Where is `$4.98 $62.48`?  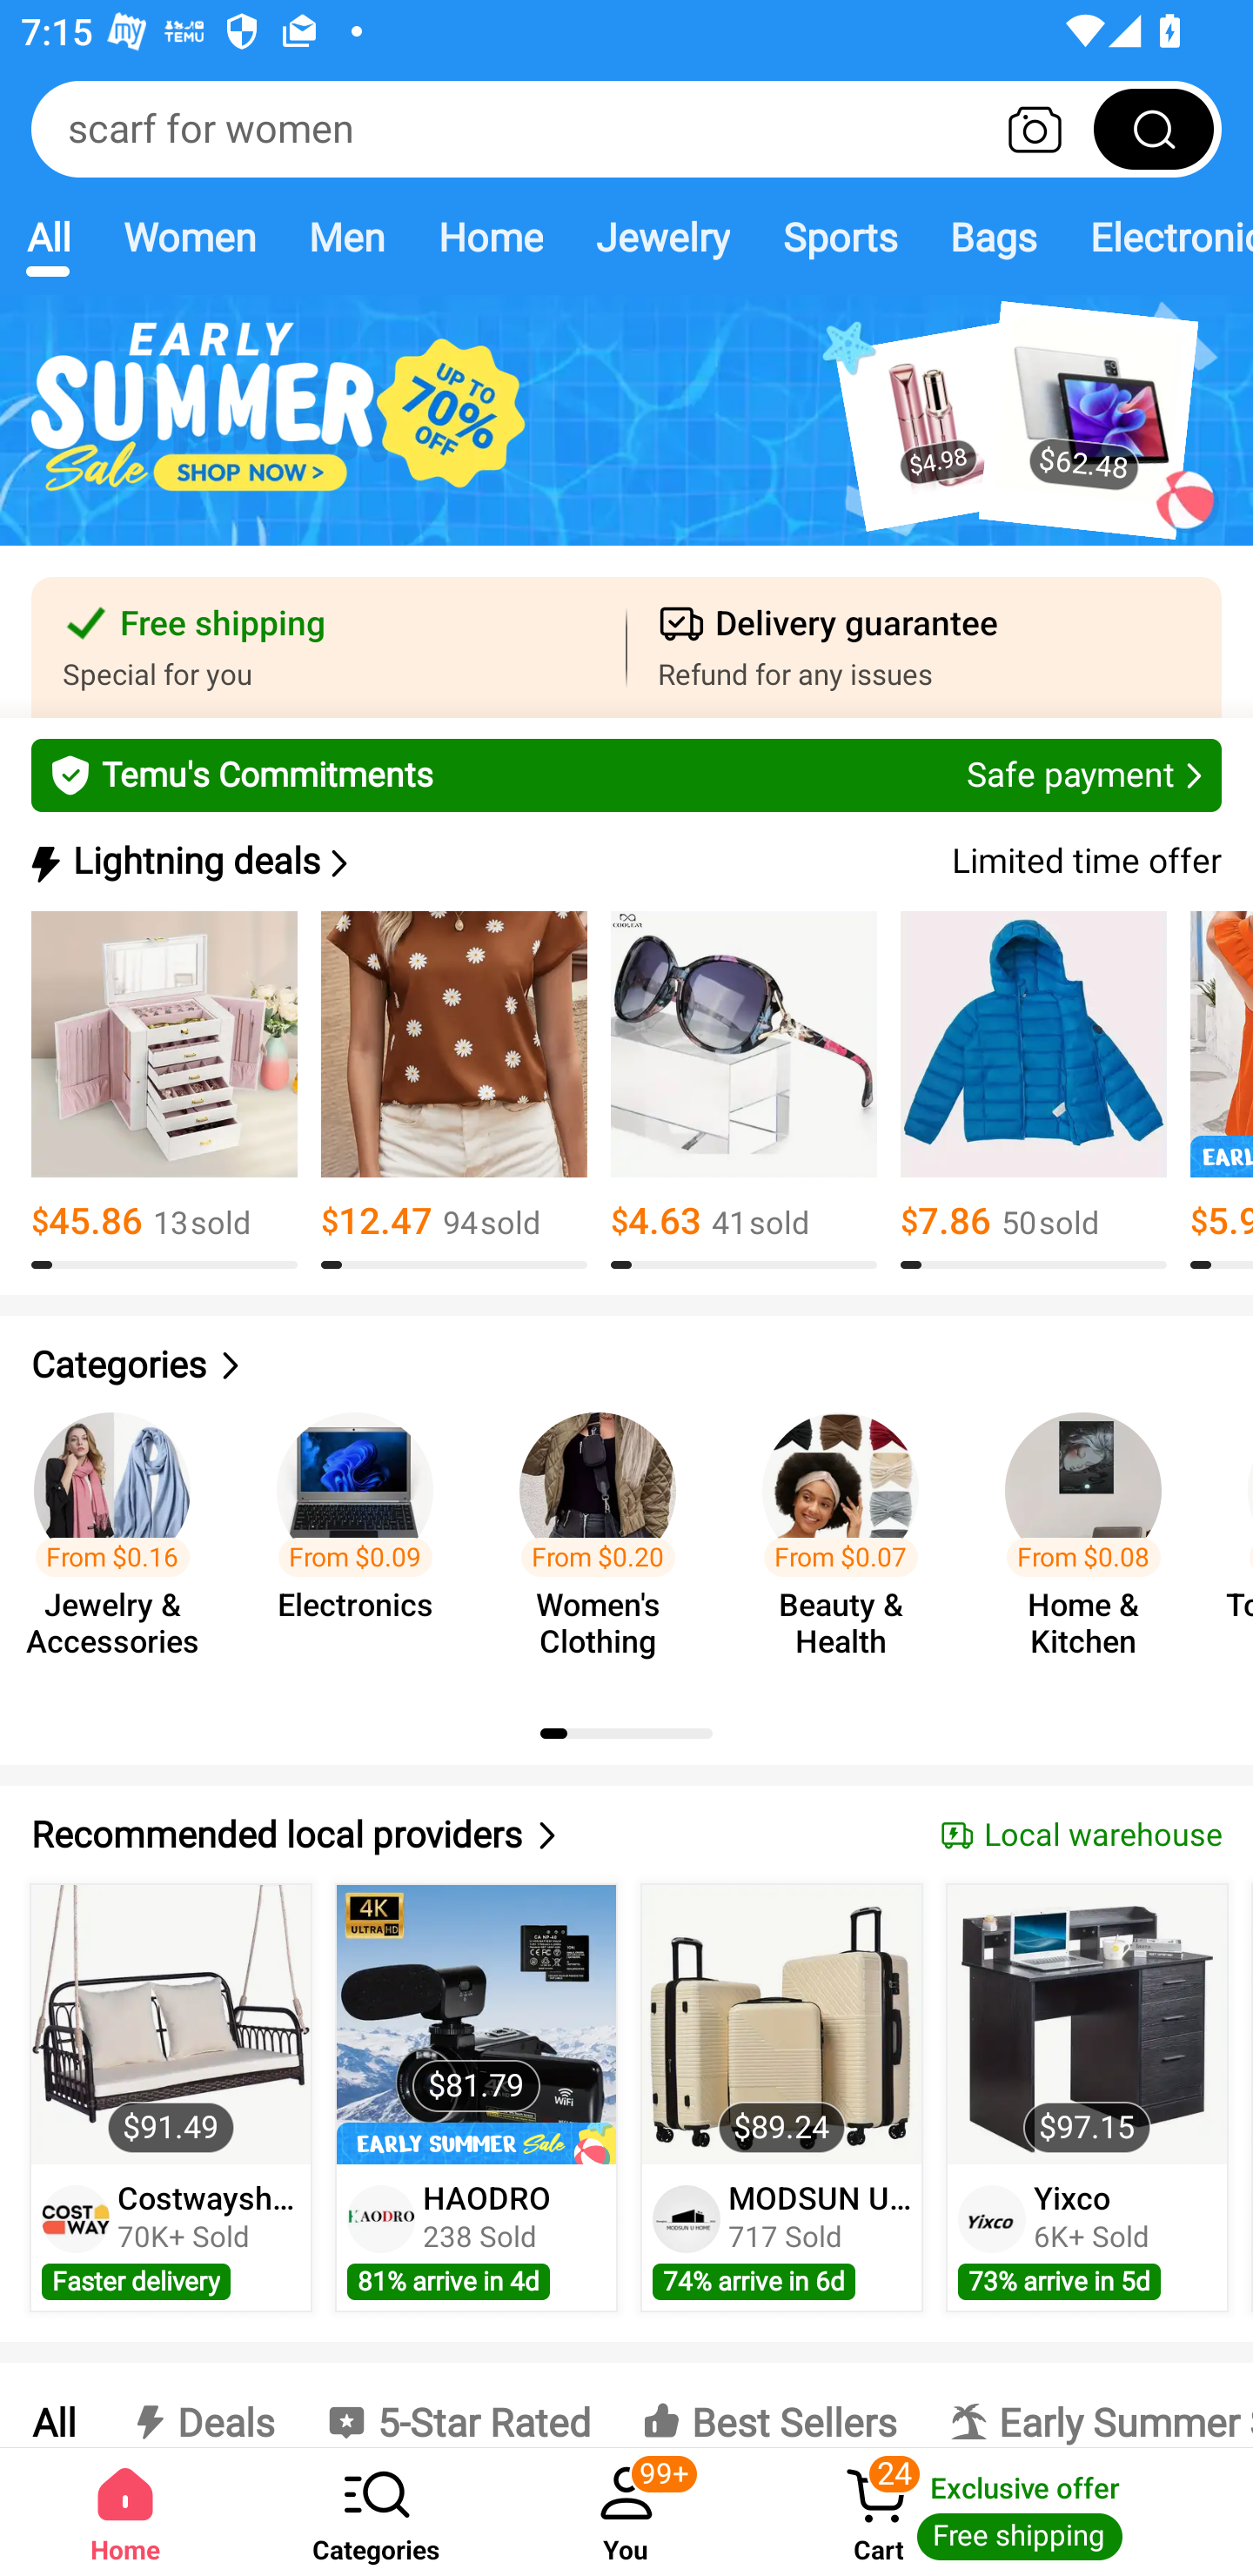 $4.98 $62.48 is located at coordinates (626, 437).